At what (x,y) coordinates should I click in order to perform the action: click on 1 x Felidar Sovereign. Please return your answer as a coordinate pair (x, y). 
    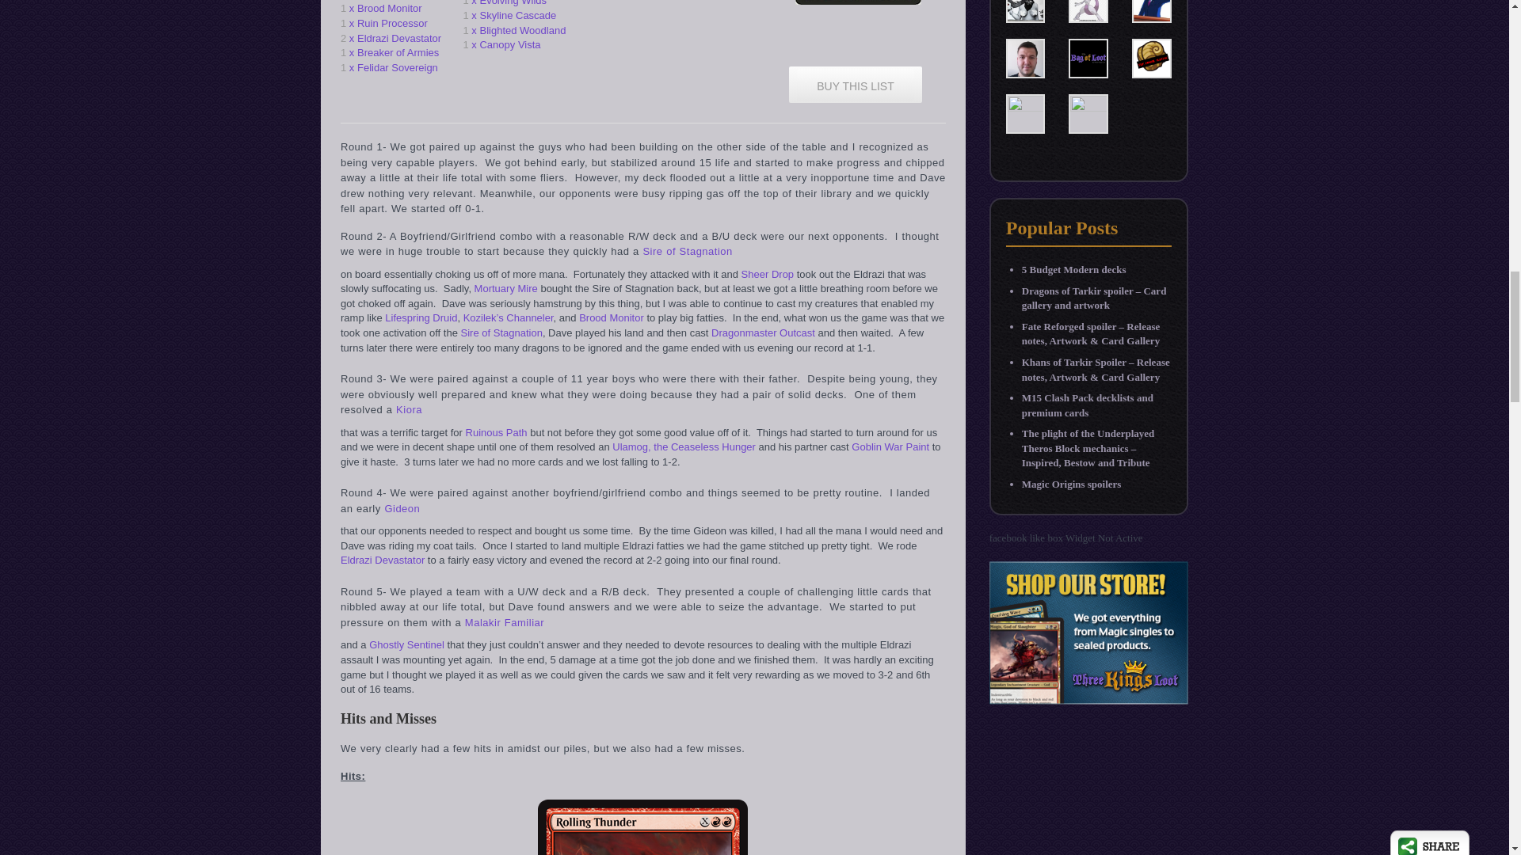
    Looking at the image, I should click on (395, 68).